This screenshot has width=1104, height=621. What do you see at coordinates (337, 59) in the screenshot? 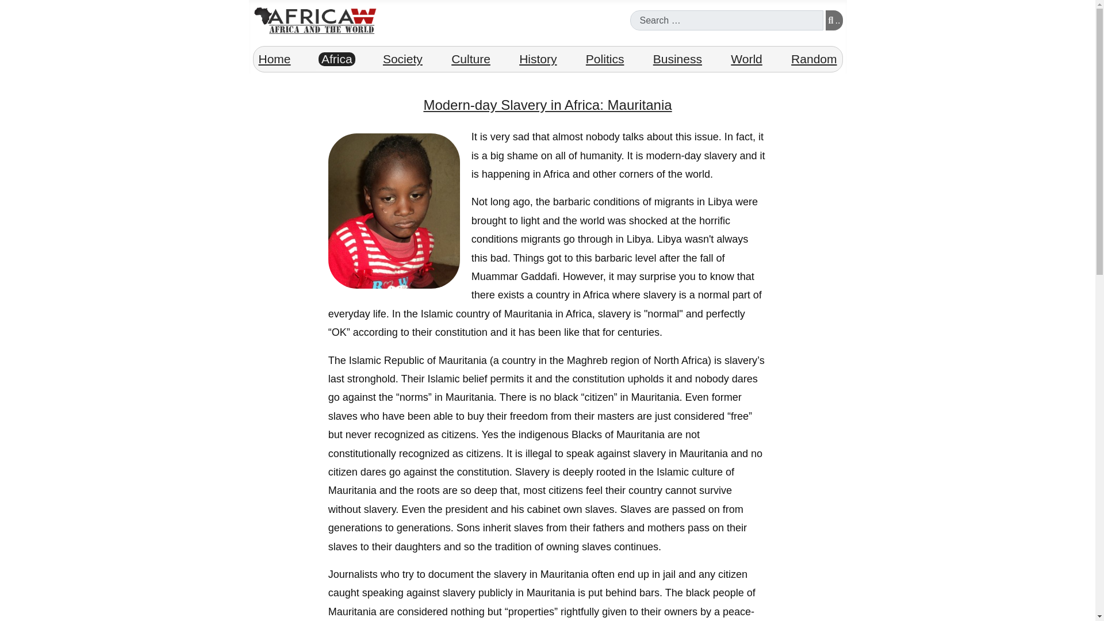
I see `Africa` at bounding box center [337, 59].